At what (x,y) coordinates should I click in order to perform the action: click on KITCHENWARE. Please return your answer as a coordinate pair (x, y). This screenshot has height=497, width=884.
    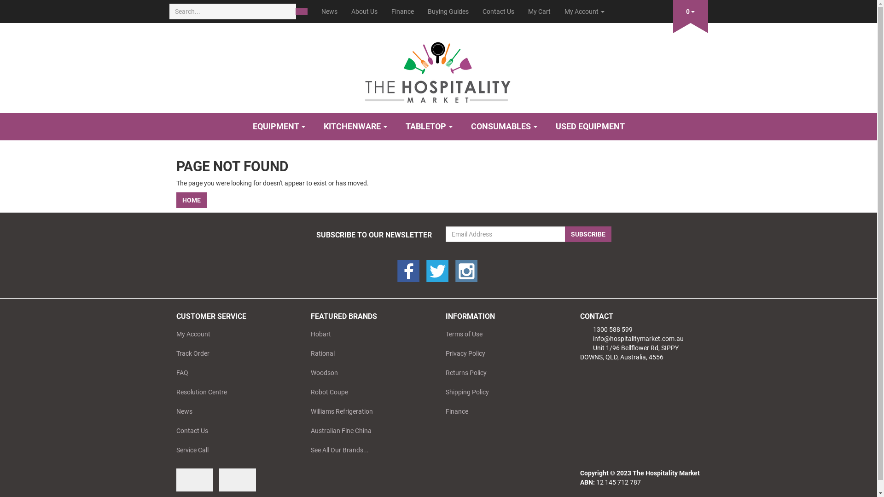
    Looking at the image, I should click on (355, 127).